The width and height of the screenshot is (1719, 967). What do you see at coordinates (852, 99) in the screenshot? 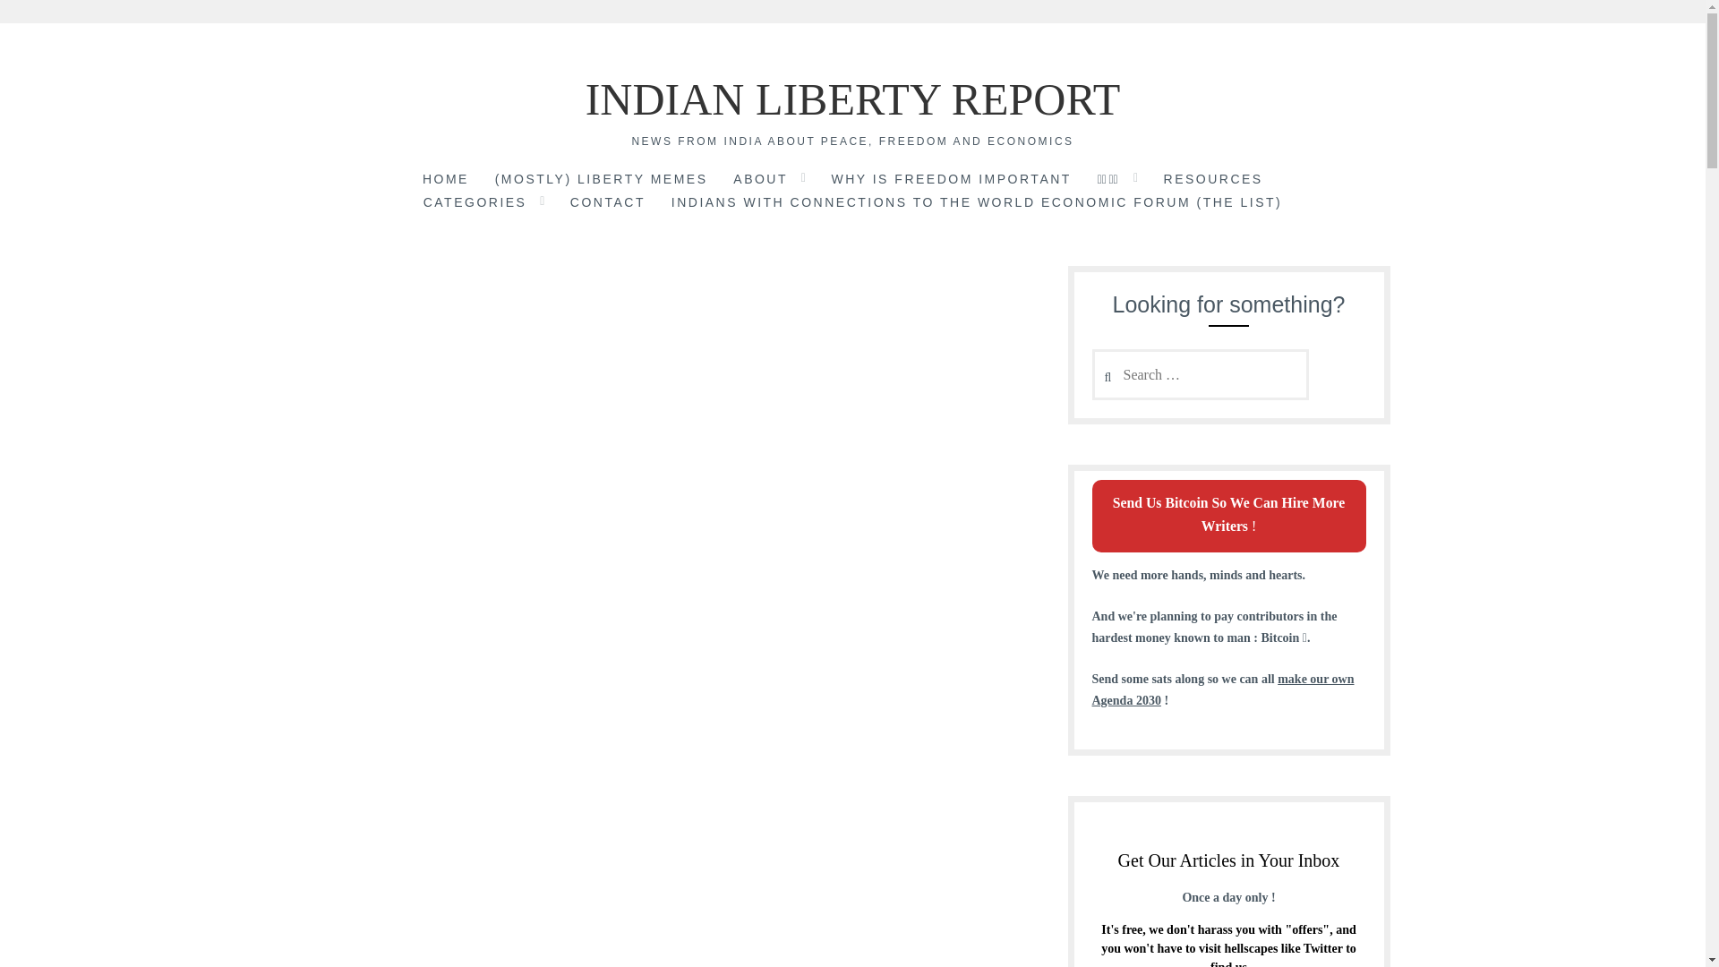
I see `INDIAN LIBERTY REPORT` at bounding box center [852, 99].